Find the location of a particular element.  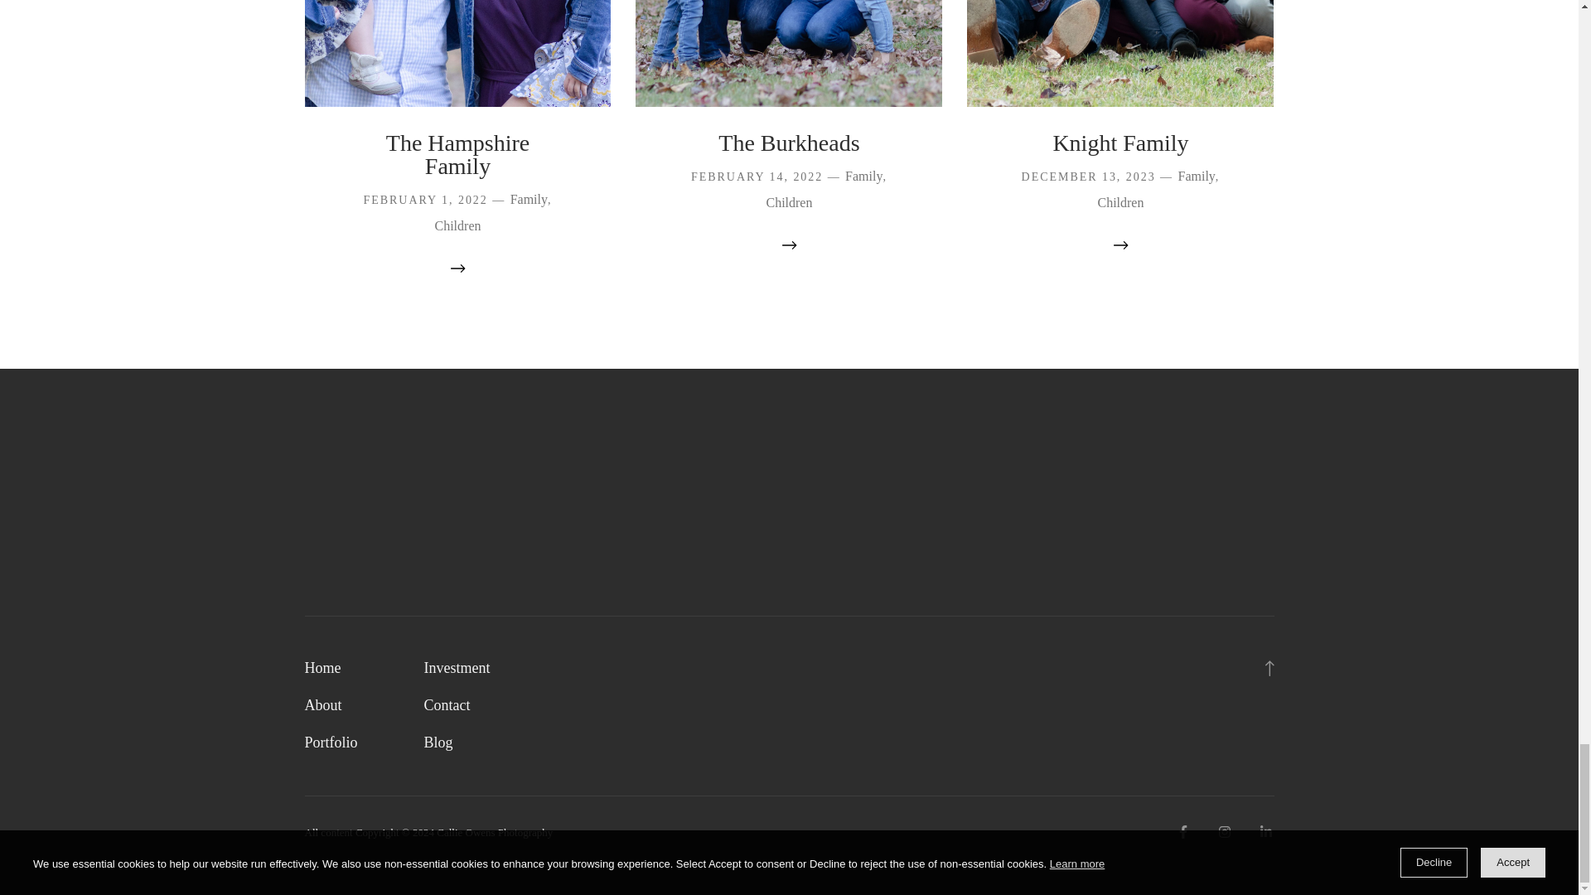

Children is located at coordinates (457, 225).